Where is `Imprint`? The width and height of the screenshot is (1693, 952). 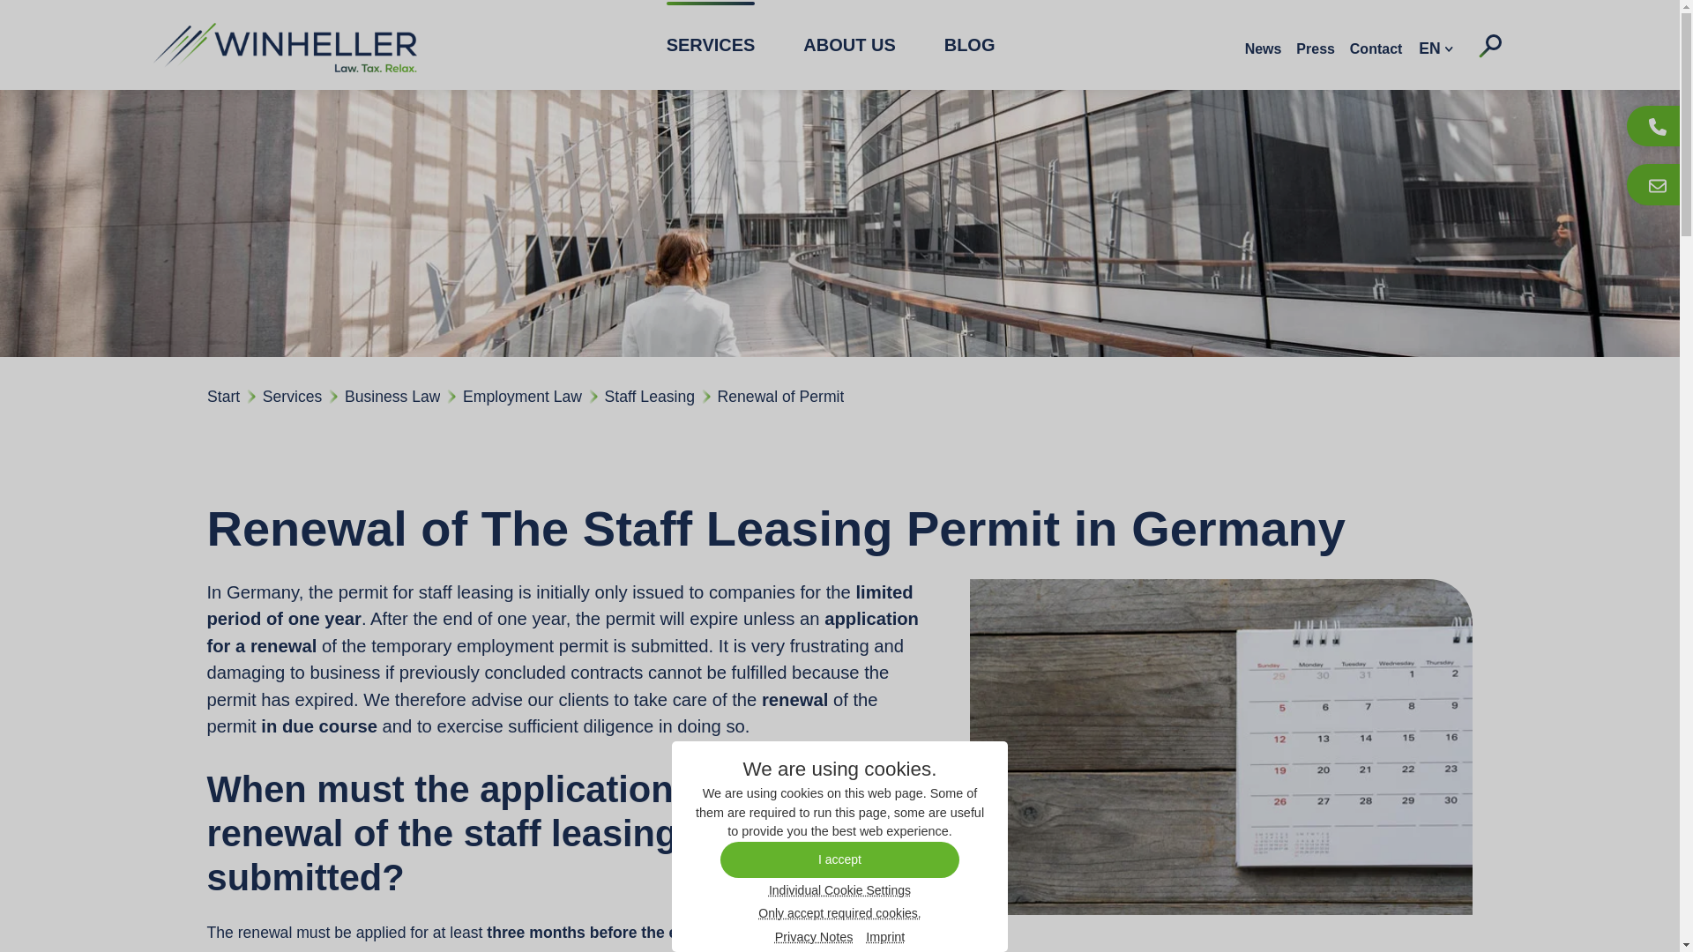
Imprint is located at coordinates (884, 938).